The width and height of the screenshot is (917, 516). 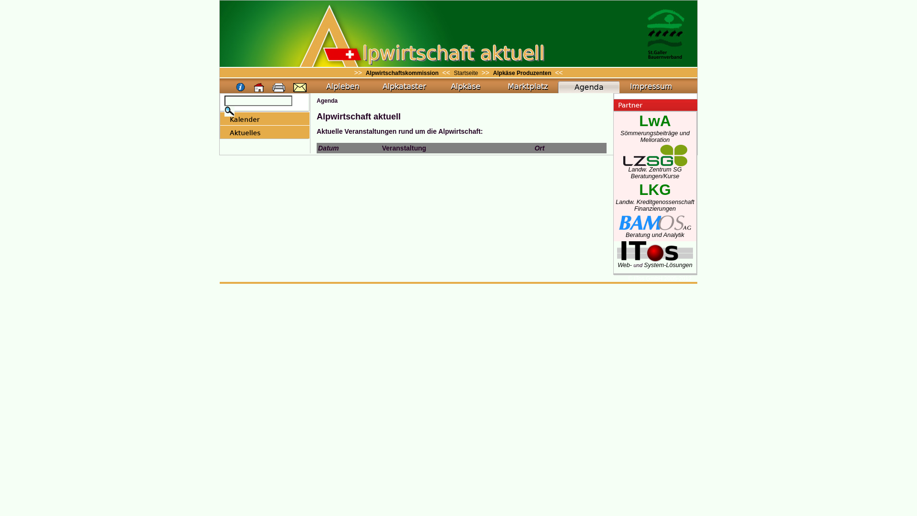 I want to click on LZSG, so click(x=655, y=156).